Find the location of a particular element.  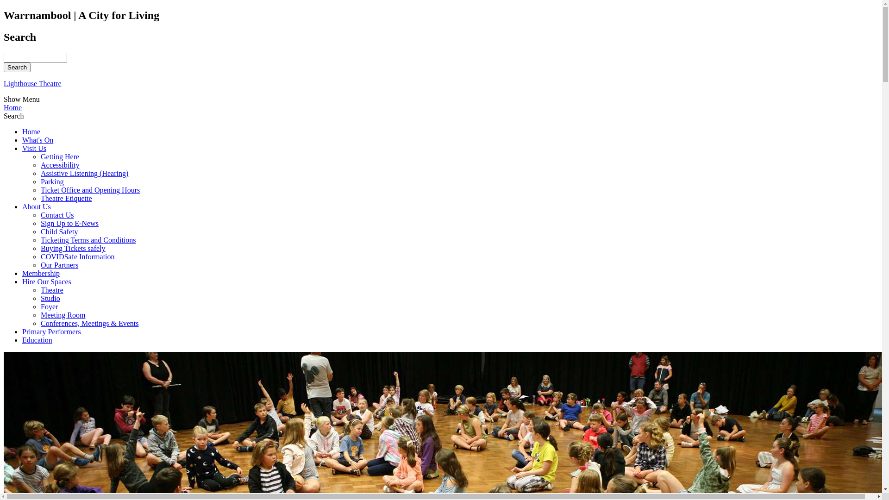

Home is located at coordinates (31, 131).